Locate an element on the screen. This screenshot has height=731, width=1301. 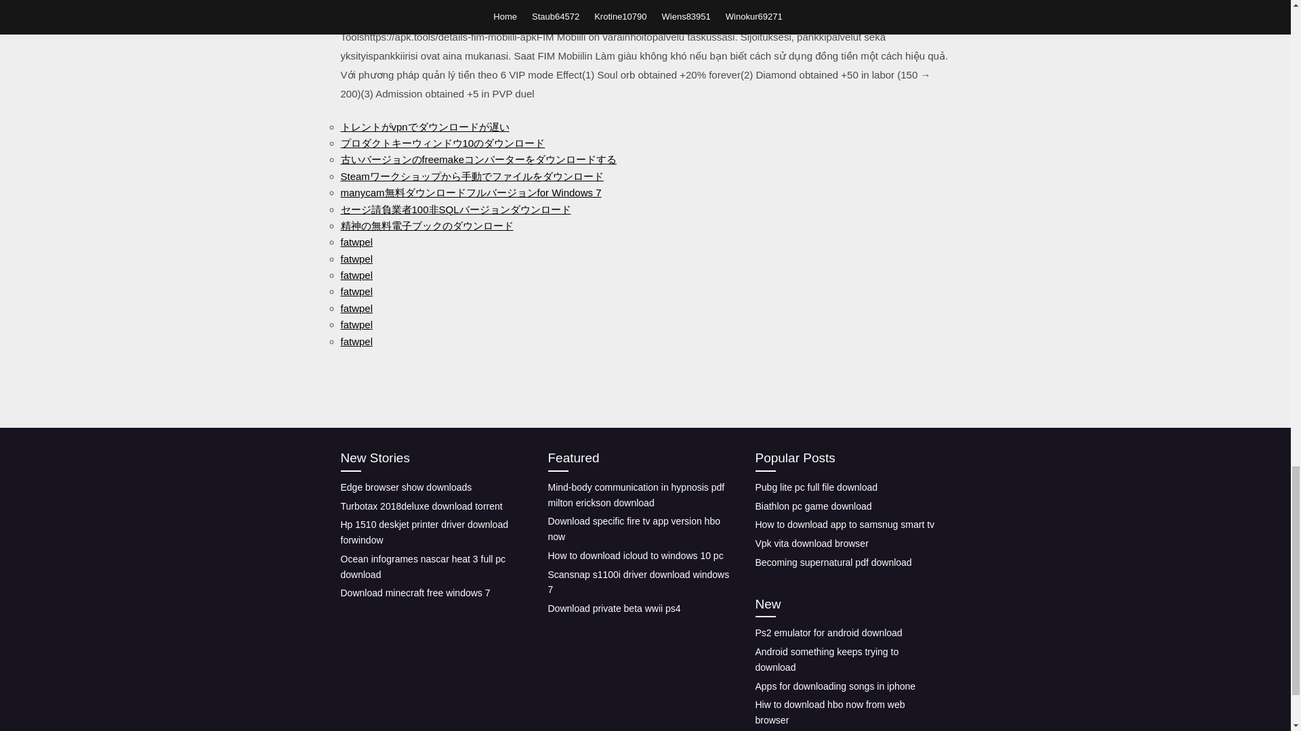
Ps2 emulator for android download is located at coordinates (828, 632).